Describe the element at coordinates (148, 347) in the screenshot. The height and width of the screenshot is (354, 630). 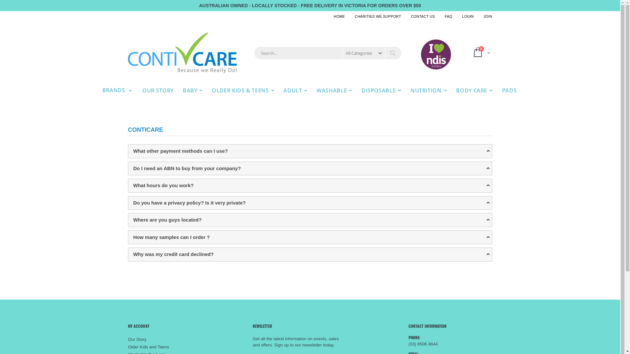
I see `Older Kids and Teens` at that location.